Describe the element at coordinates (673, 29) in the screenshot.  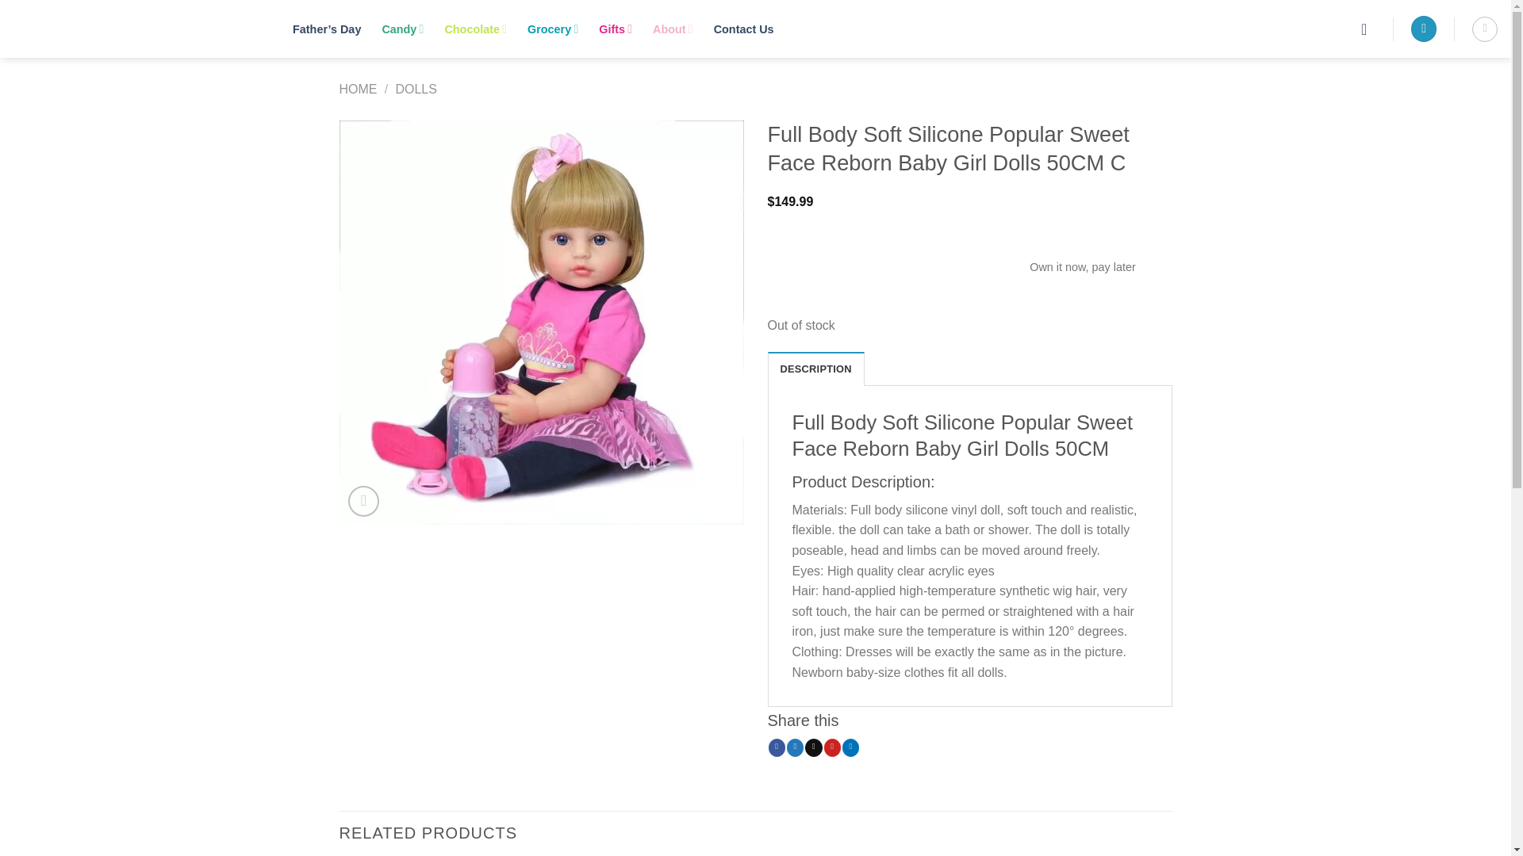
I see `About` at that location.